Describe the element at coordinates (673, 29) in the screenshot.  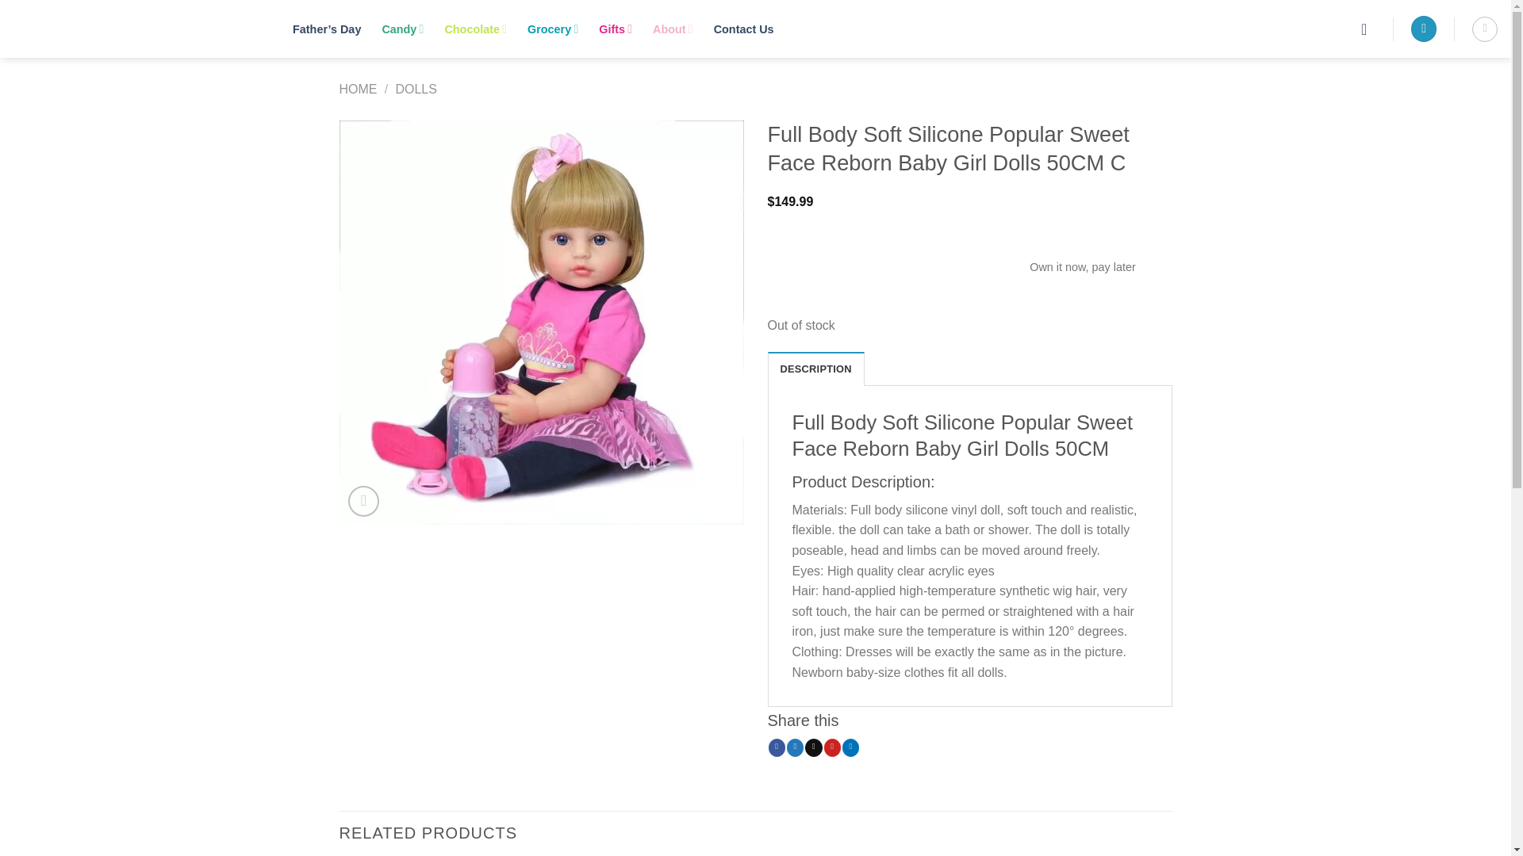
I see `About` at that location.